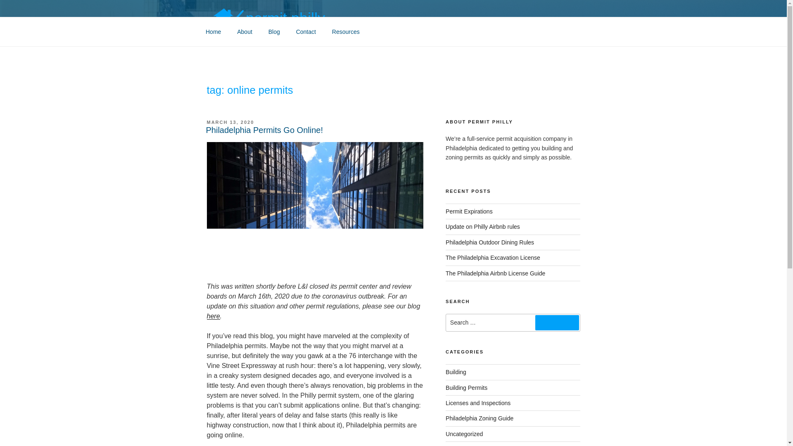 The image size is (793, 446). What do you see at coordinates (467, 387) in the screenshot?
I see `Building Permits` at bounding box center [467, 387].